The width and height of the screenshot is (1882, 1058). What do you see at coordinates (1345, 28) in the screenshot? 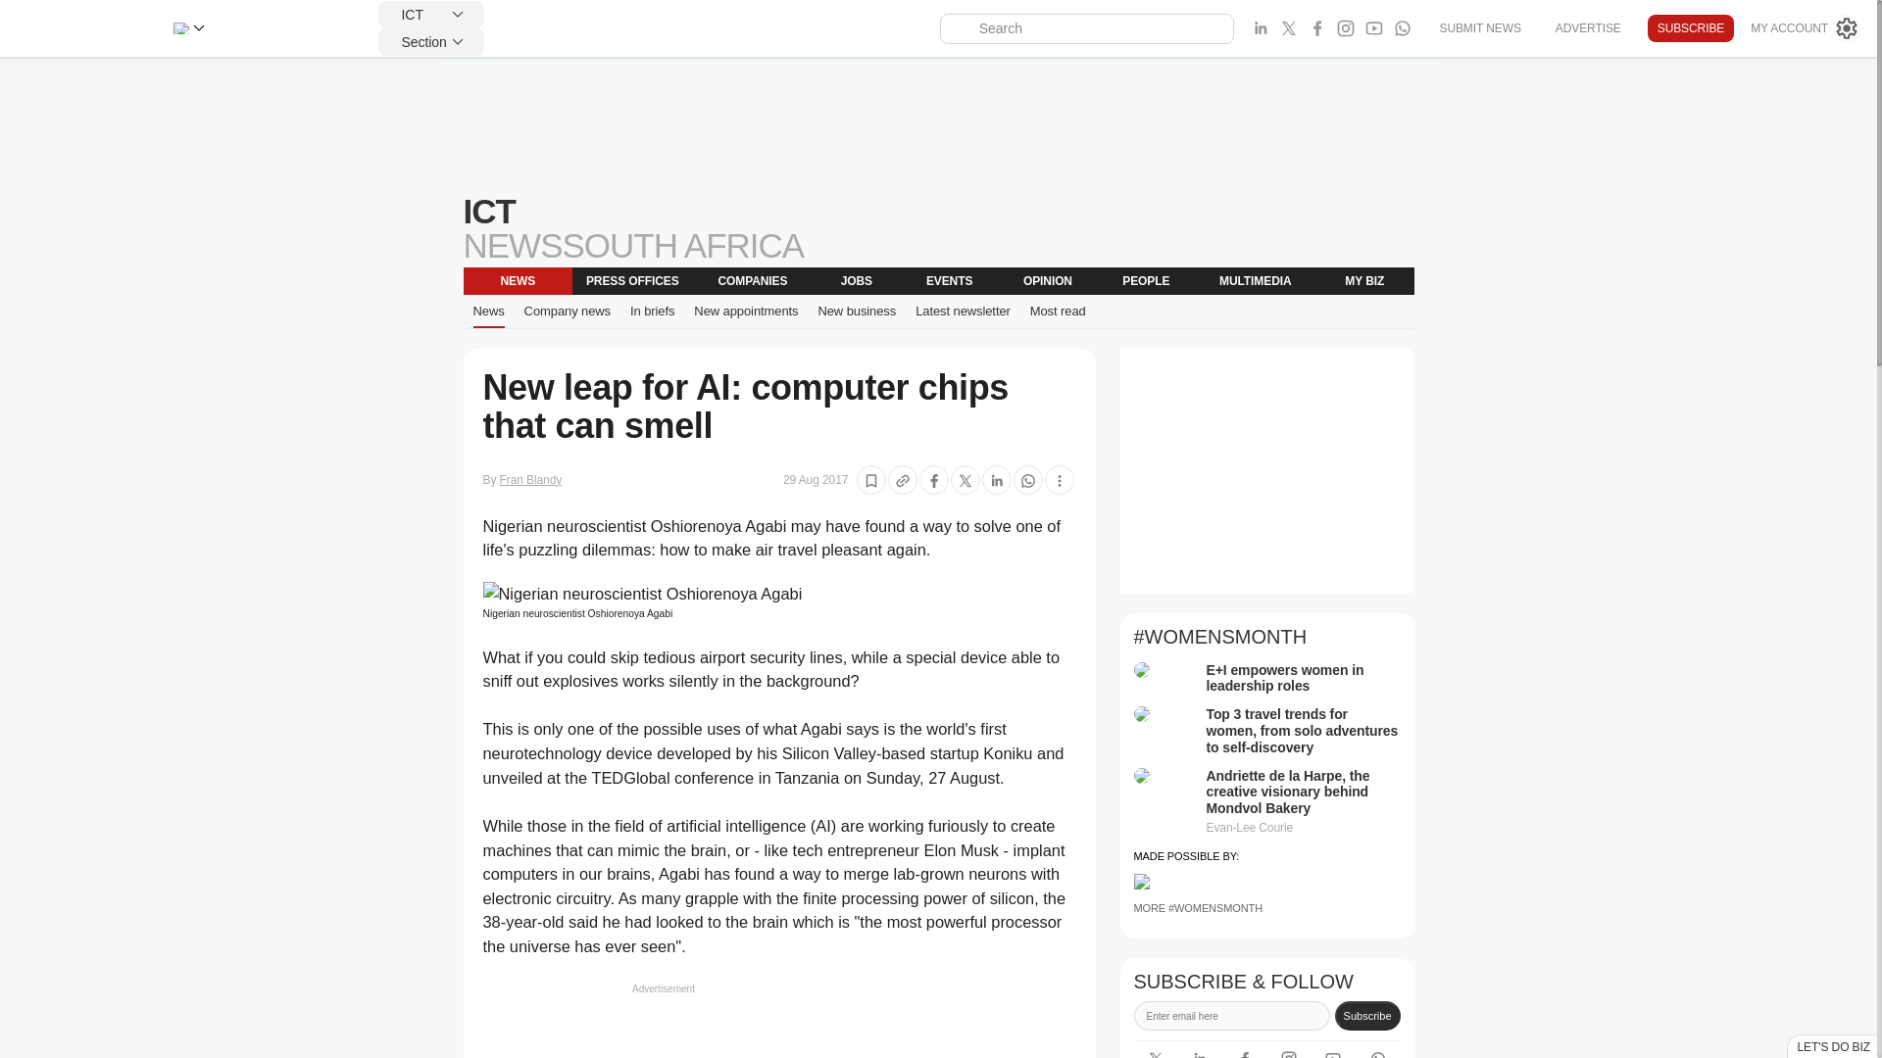
I see `Bizcommunity instagram` at bounding box center [1345, 28].